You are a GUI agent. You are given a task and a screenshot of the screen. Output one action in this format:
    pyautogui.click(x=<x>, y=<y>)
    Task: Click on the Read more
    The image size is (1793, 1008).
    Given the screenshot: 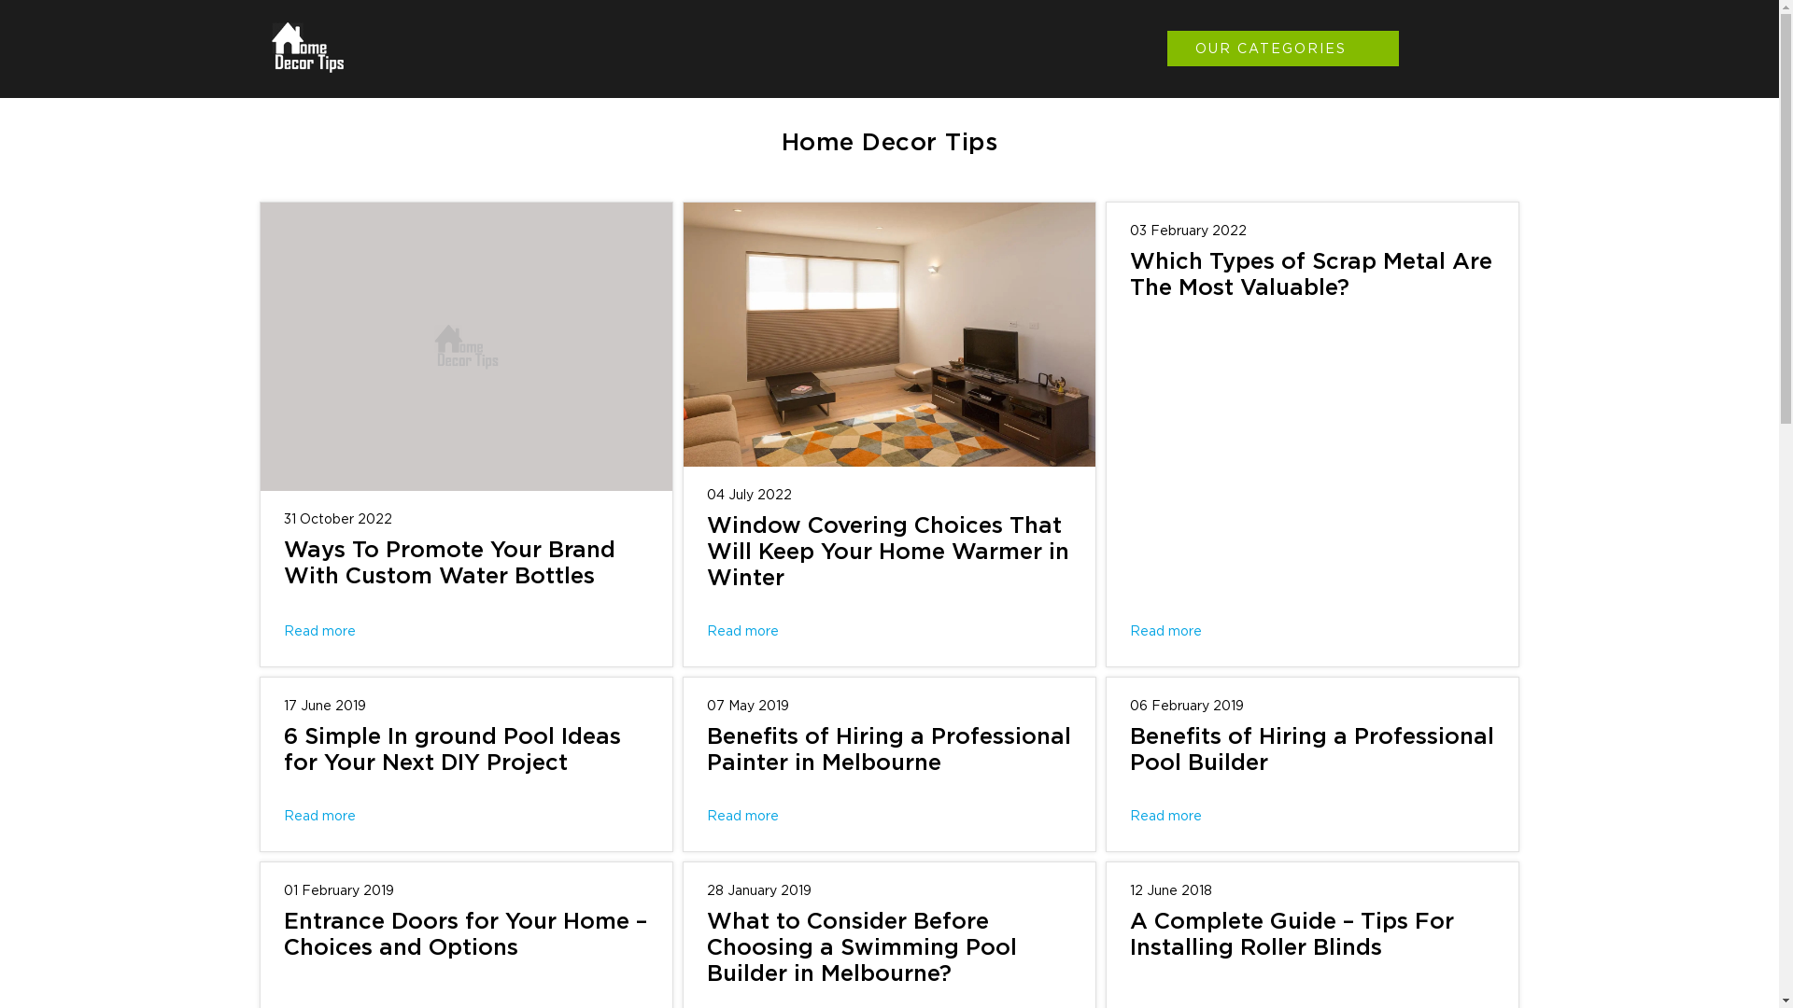 What is the action you would take?
    pyautogui.click(x=319, y=817)
    